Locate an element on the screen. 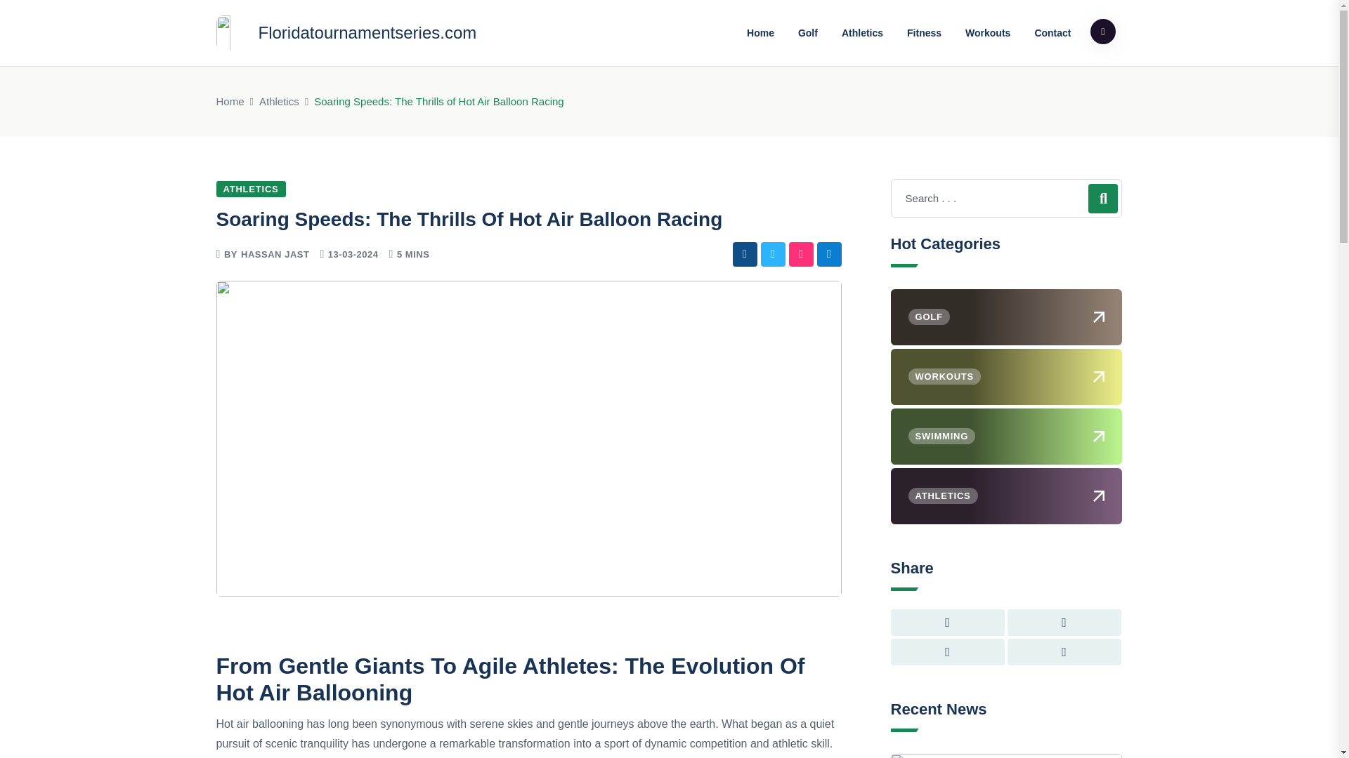  ATHLETICS is located at coordinates (1006, 496).